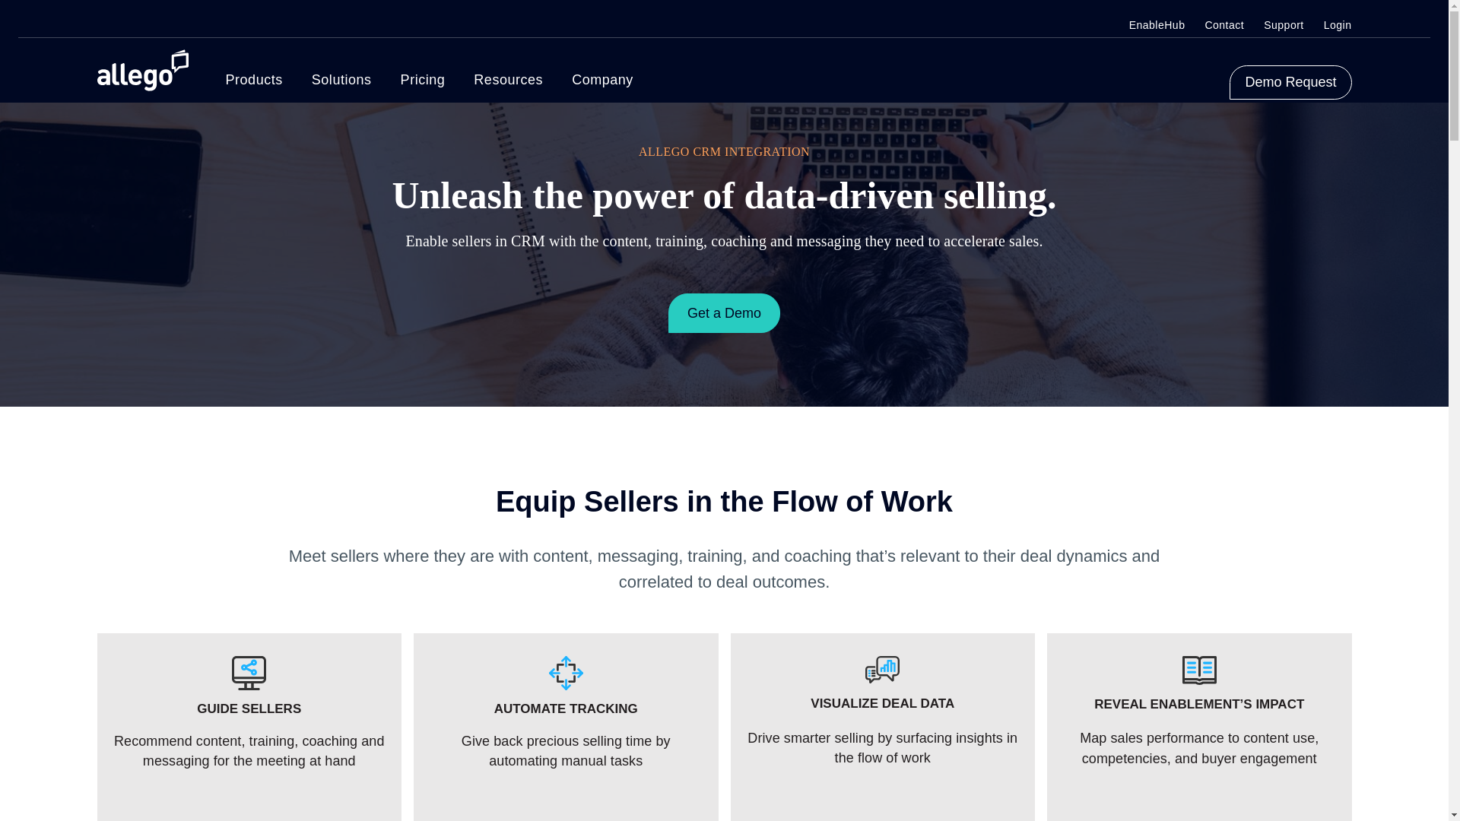 The image size is (1460, 821). I want to click on Pricing, so click(423, 79).